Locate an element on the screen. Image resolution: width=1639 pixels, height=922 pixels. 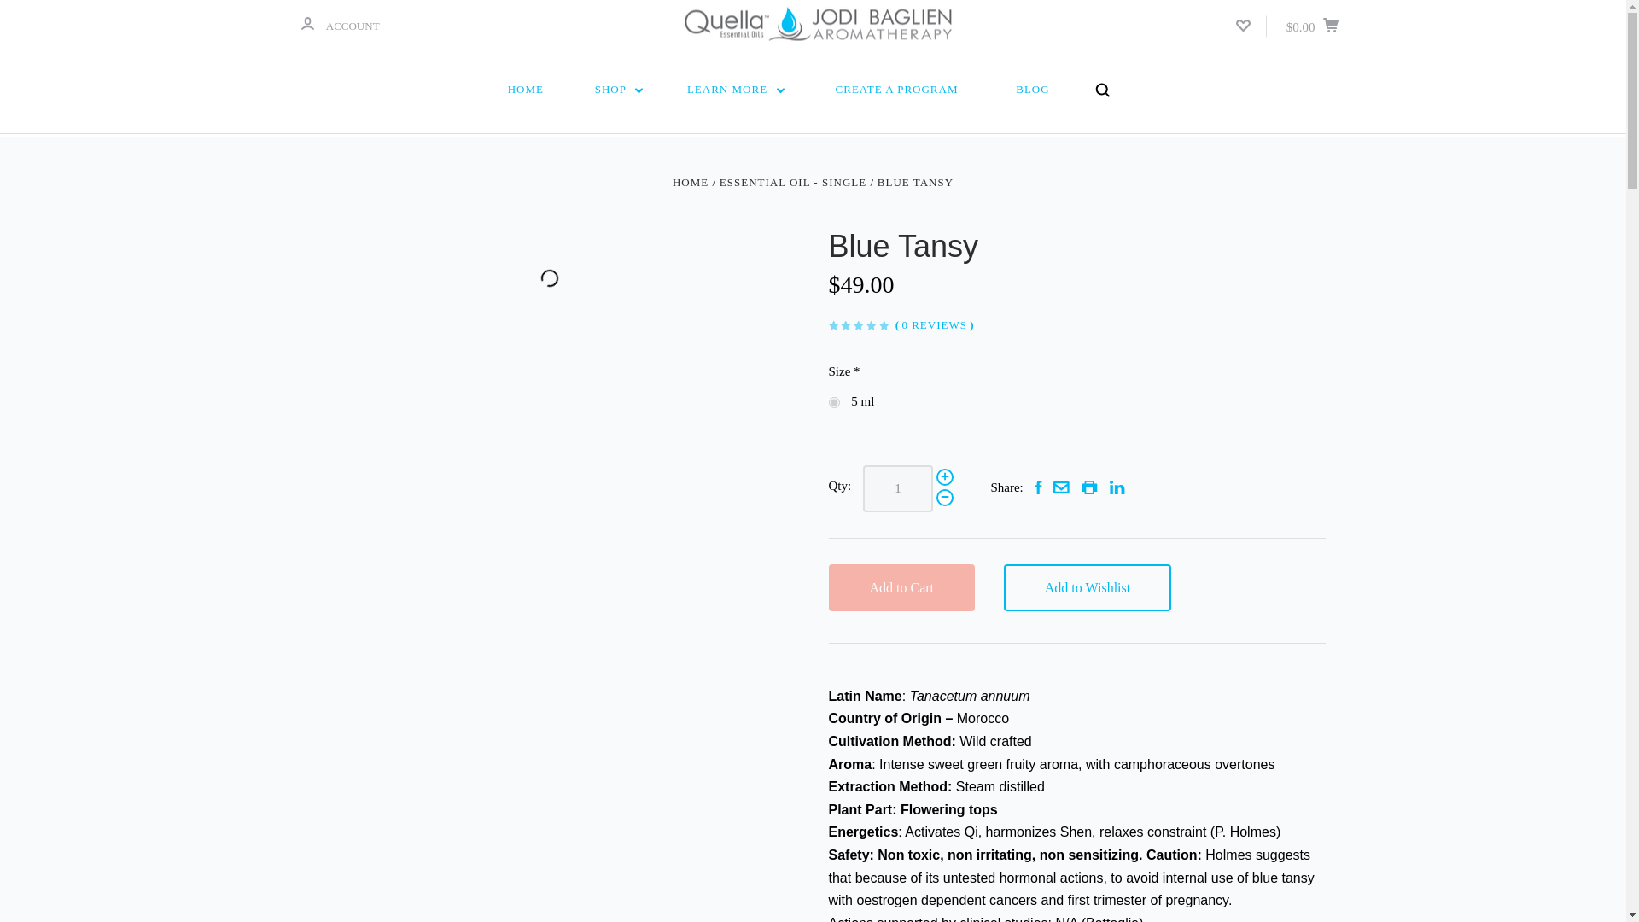
0 REVIEWS is located at coordinates (934, 324).